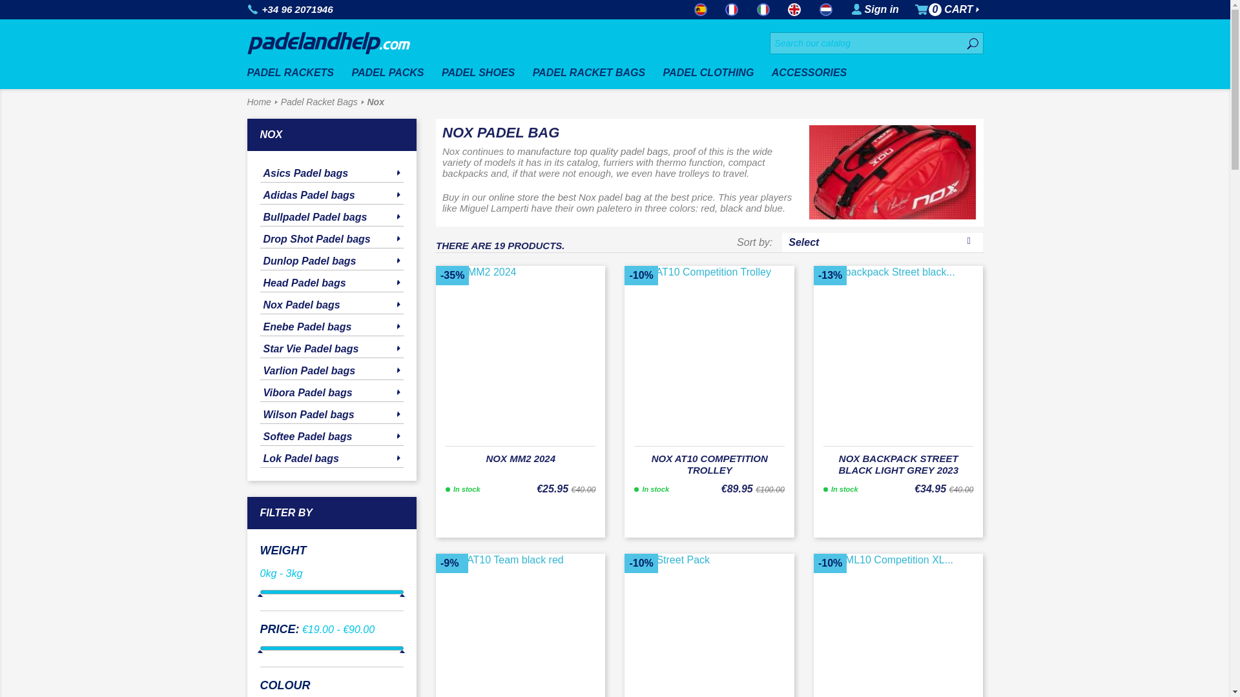 The height and width of the screenshot is (697, 1240). I want to click on Log in to your customer account, so click(882, 9).